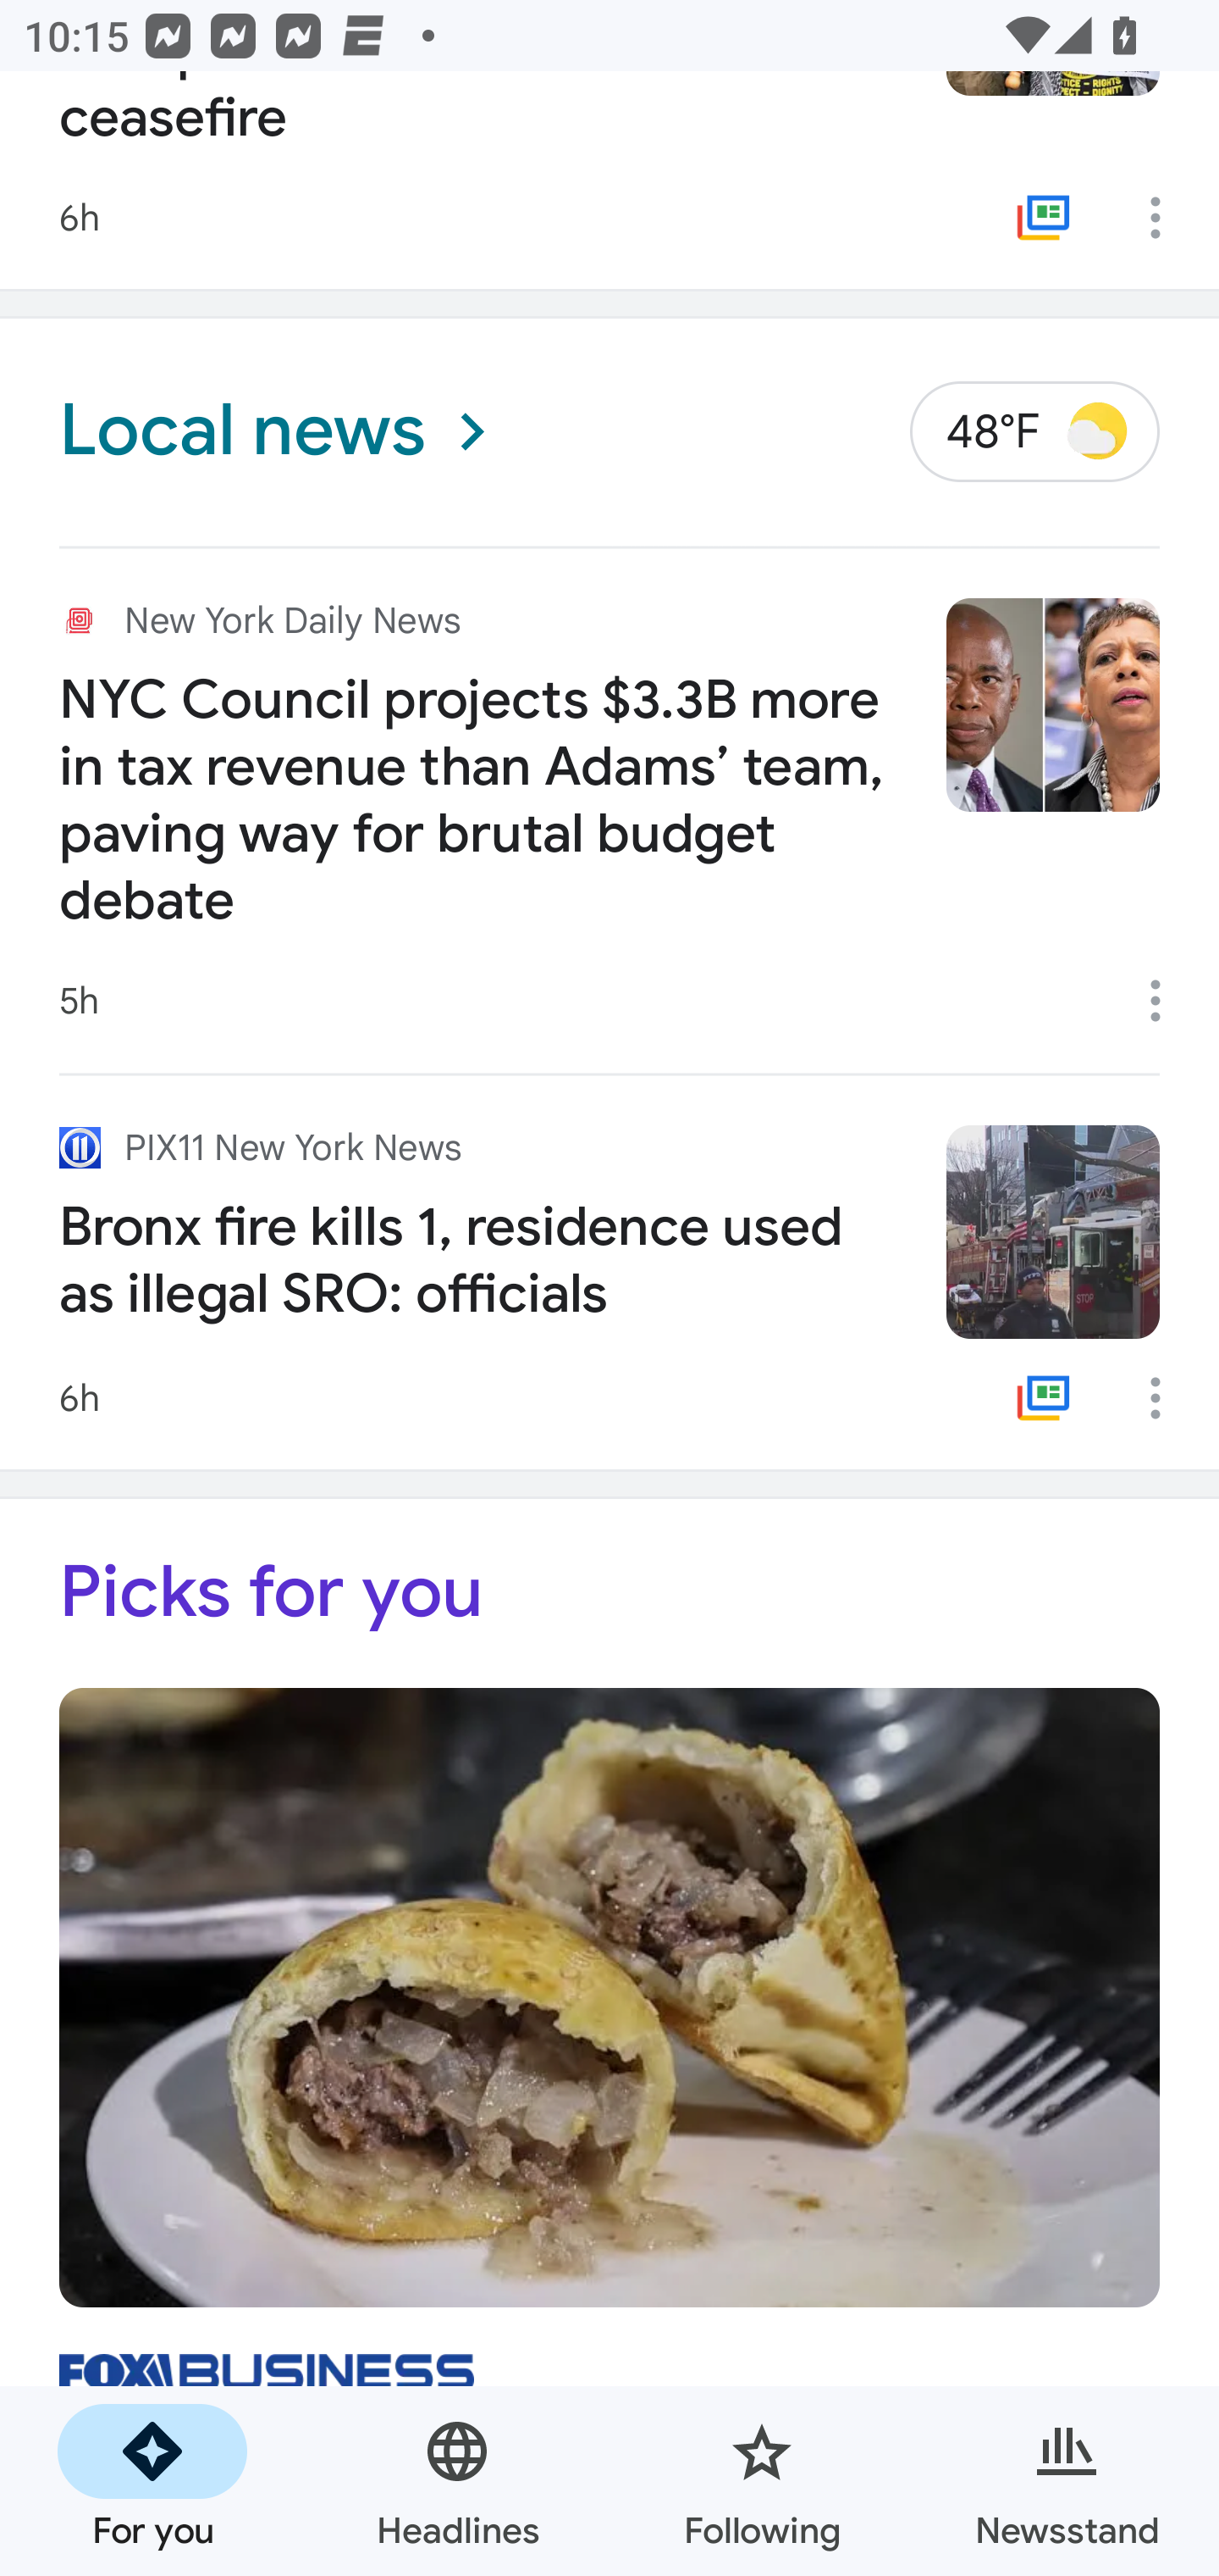 This screenshot has width=1219, height=2576. Describe the element at coordinates (152, 2481) in the screenshot. I see `For you` at that location.